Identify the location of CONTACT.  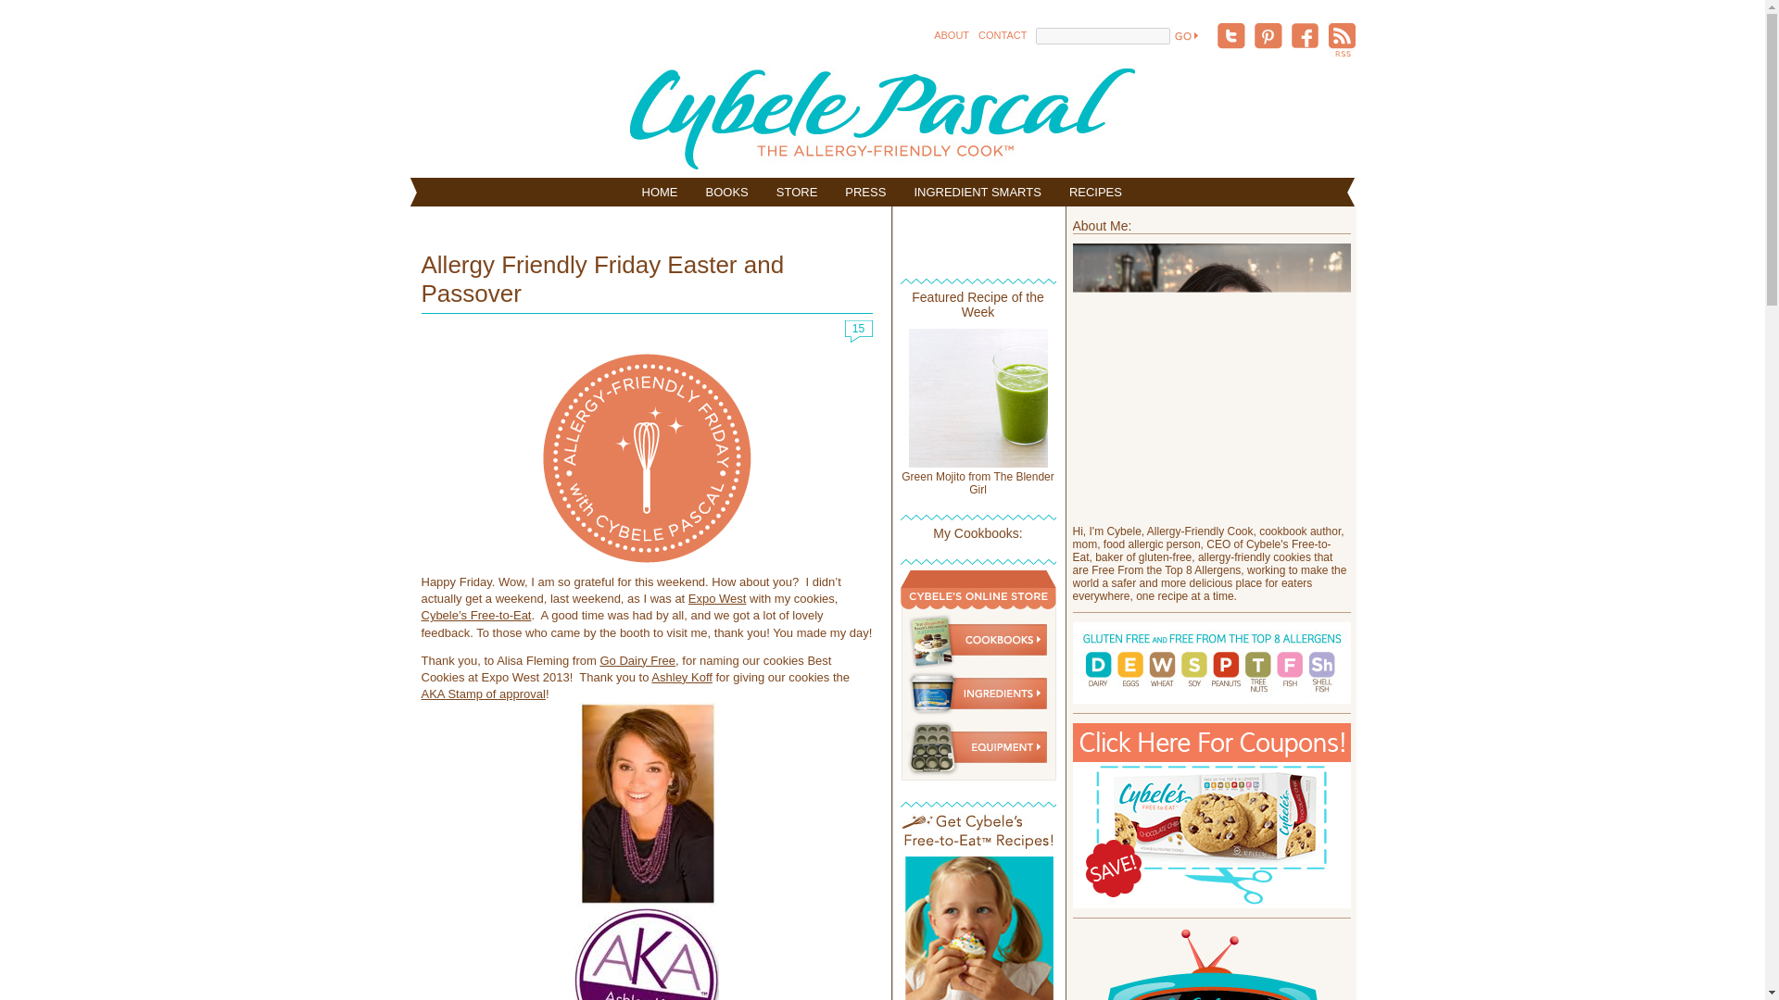
(1003, 35).